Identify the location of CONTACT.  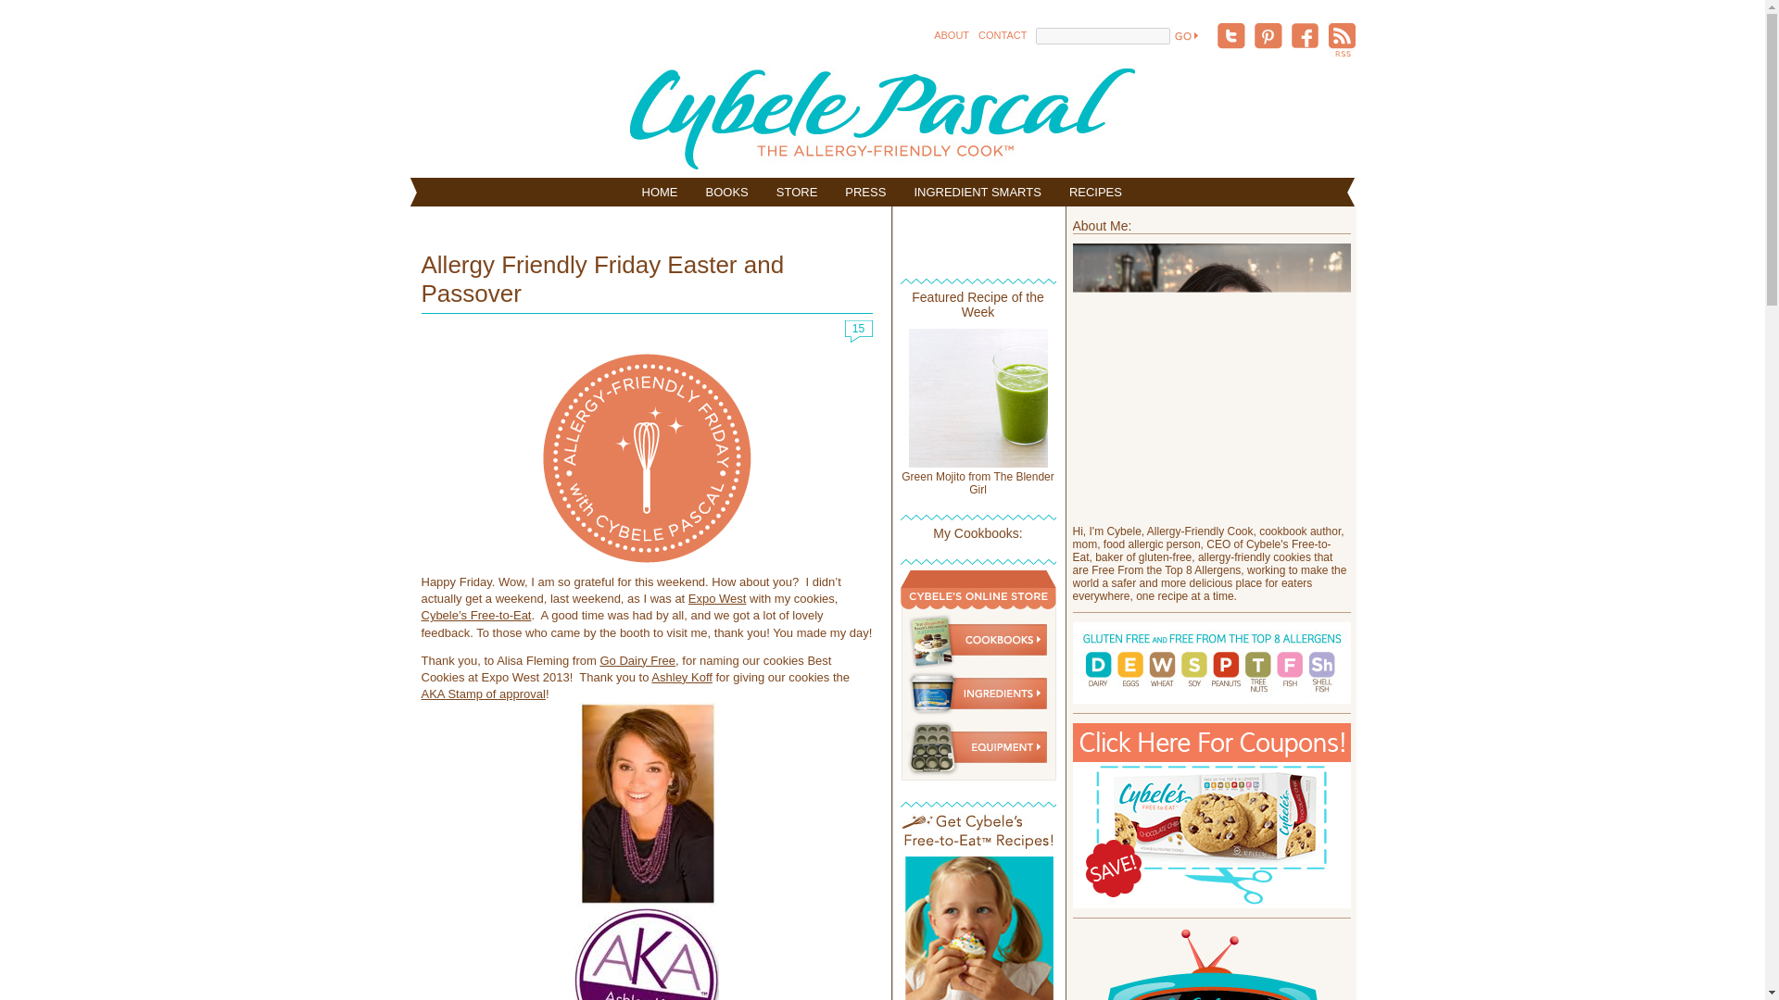
(1003, 35).